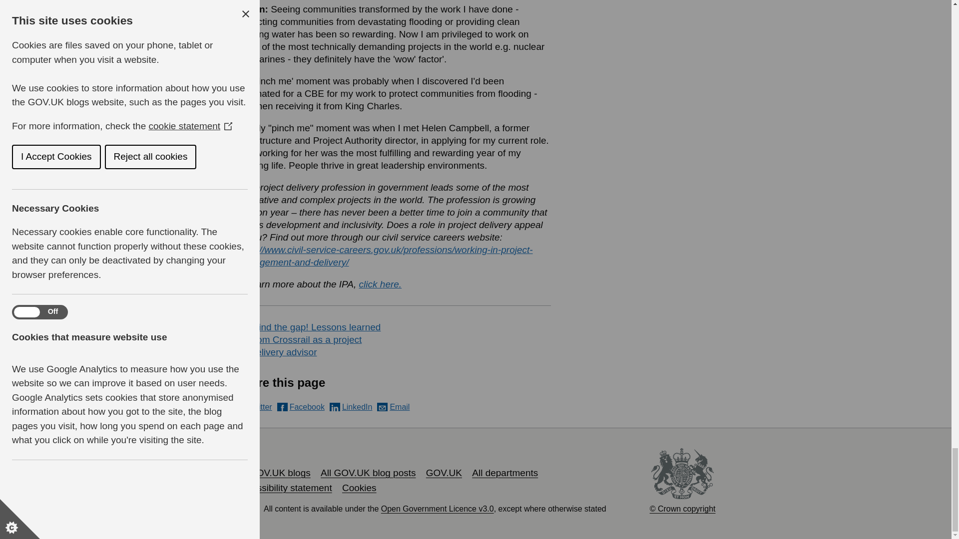 The image size is (959, 539). I want to click on LinkedIn, so click(351, 407).